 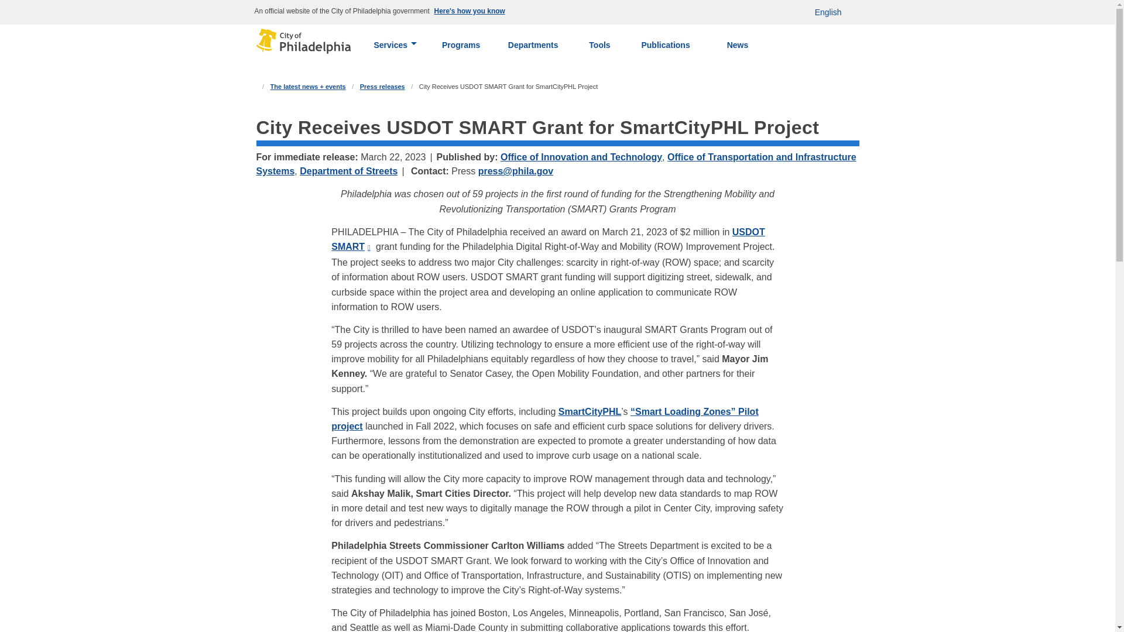 I want to click on Department of Streets, so click(x=349, y=171).